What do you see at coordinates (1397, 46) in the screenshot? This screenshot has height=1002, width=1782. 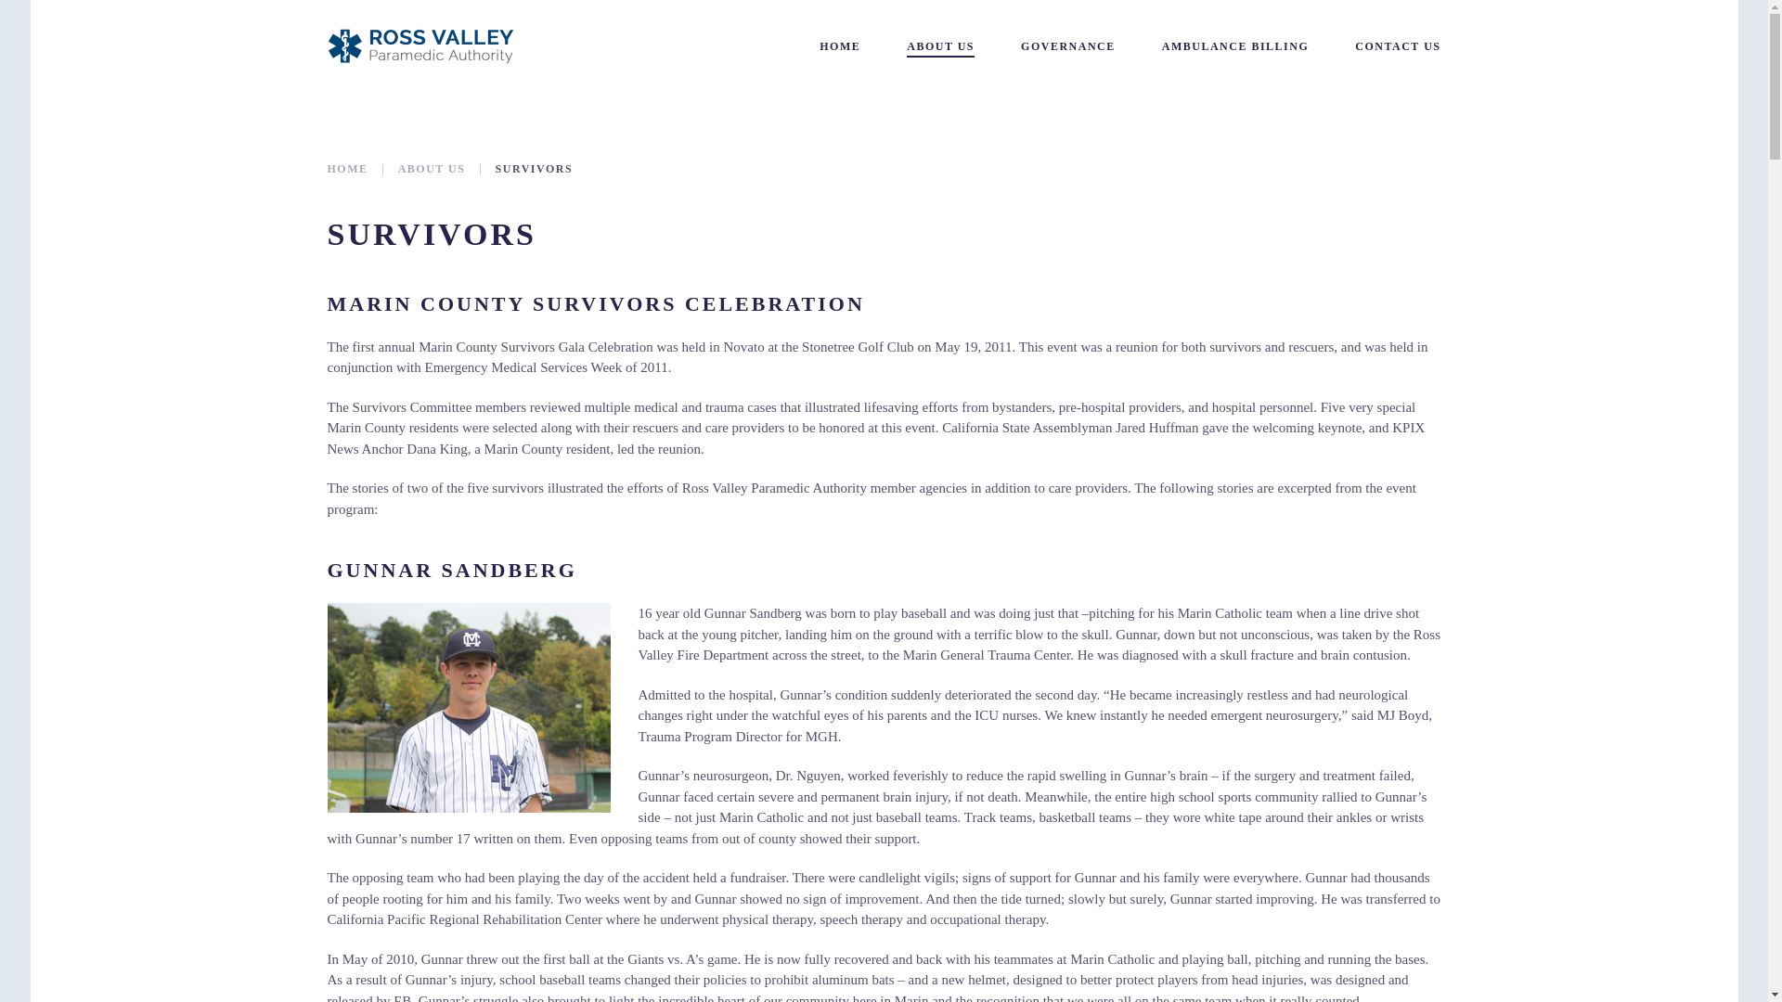 I see `CONTACT US` at bounding box center [1397, 46].